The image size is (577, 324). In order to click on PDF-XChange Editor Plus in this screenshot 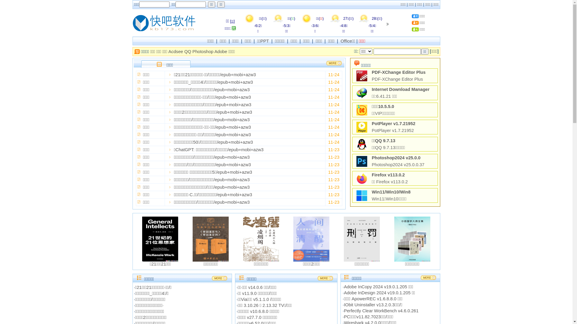, I will do `click(398, 72)`.